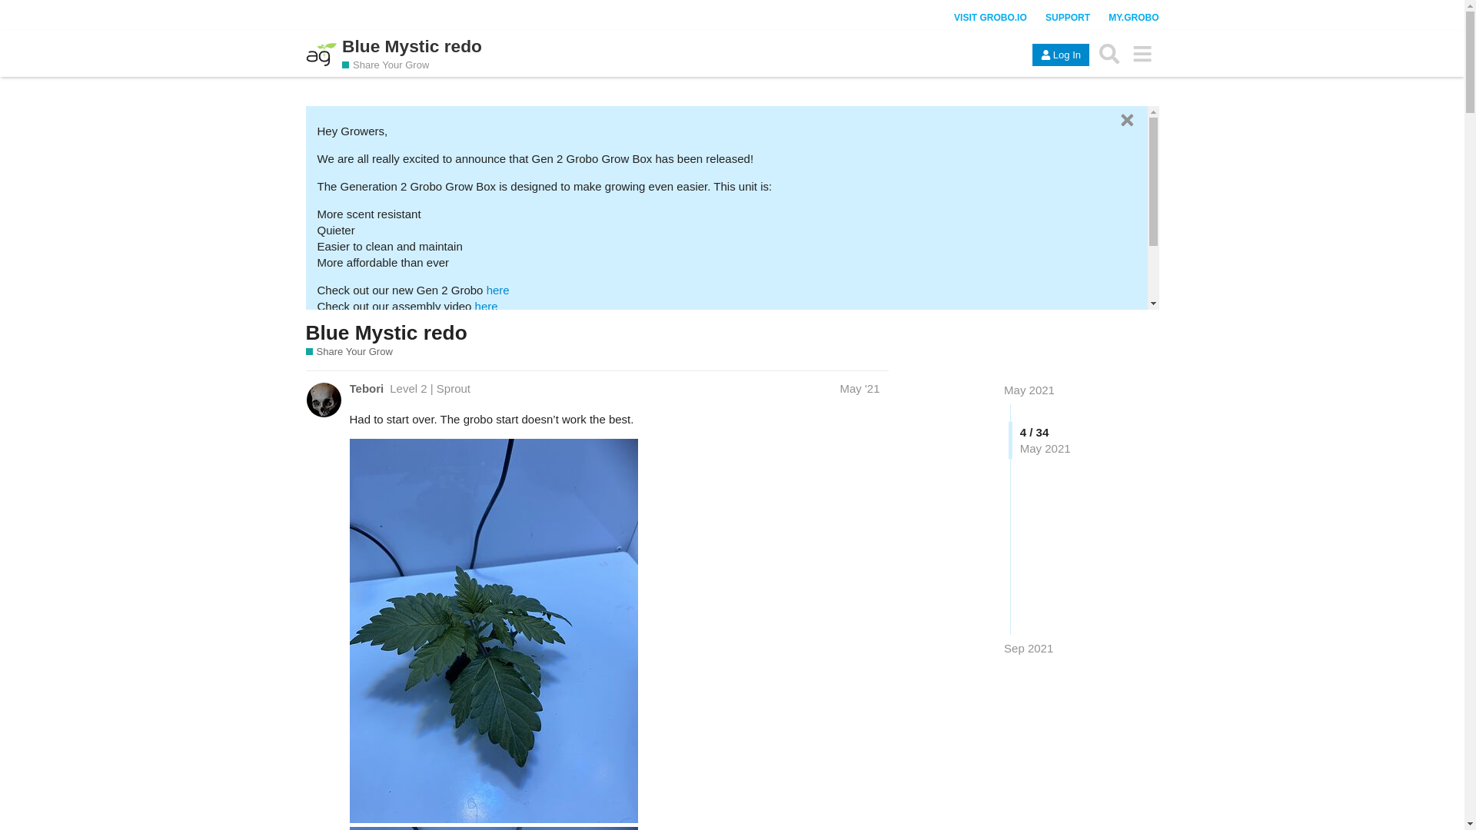 Image resolution: width=1476 pixels, height=830 pixels. What do you see at coordinates (1067, 18) in the screenshot?
I see `SUPPORT` at bounding box center [1067, 18].